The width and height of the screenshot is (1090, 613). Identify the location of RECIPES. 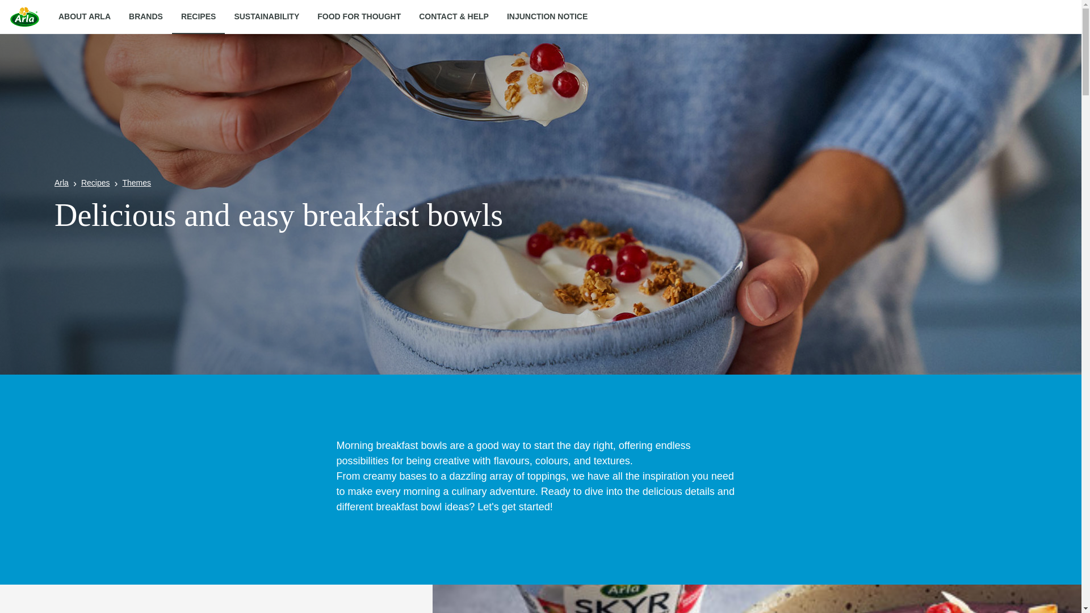
(198, 17).